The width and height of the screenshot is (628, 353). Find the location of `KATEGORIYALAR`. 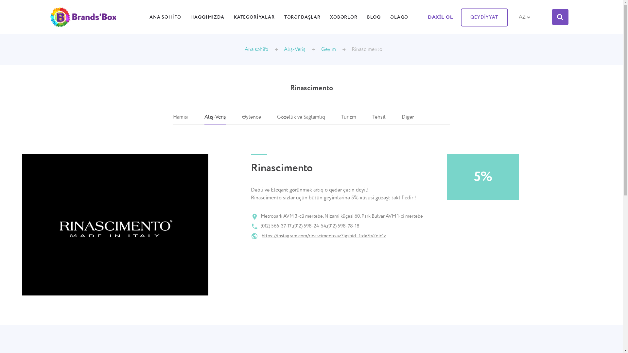

KATEGORIYALAR is located at coordinates (254, 19).